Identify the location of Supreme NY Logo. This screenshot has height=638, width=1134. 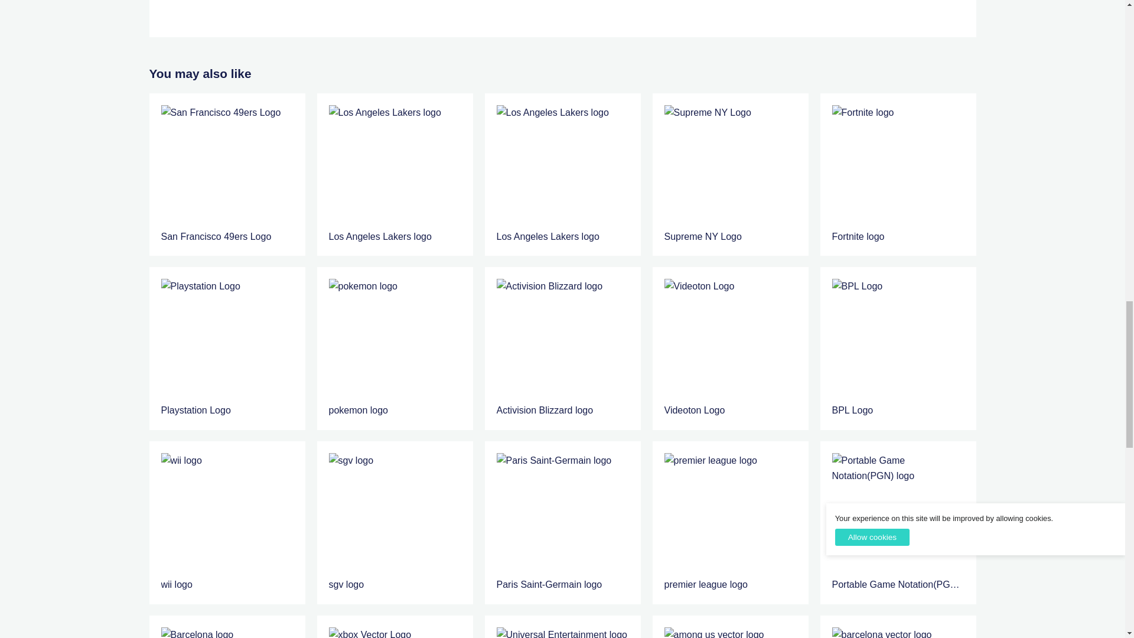
(729, 167).